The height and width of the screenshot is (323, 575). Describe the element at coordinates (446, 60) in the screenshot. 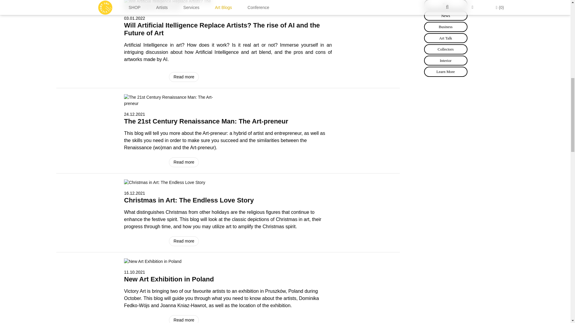

I see `Interior` at that location.